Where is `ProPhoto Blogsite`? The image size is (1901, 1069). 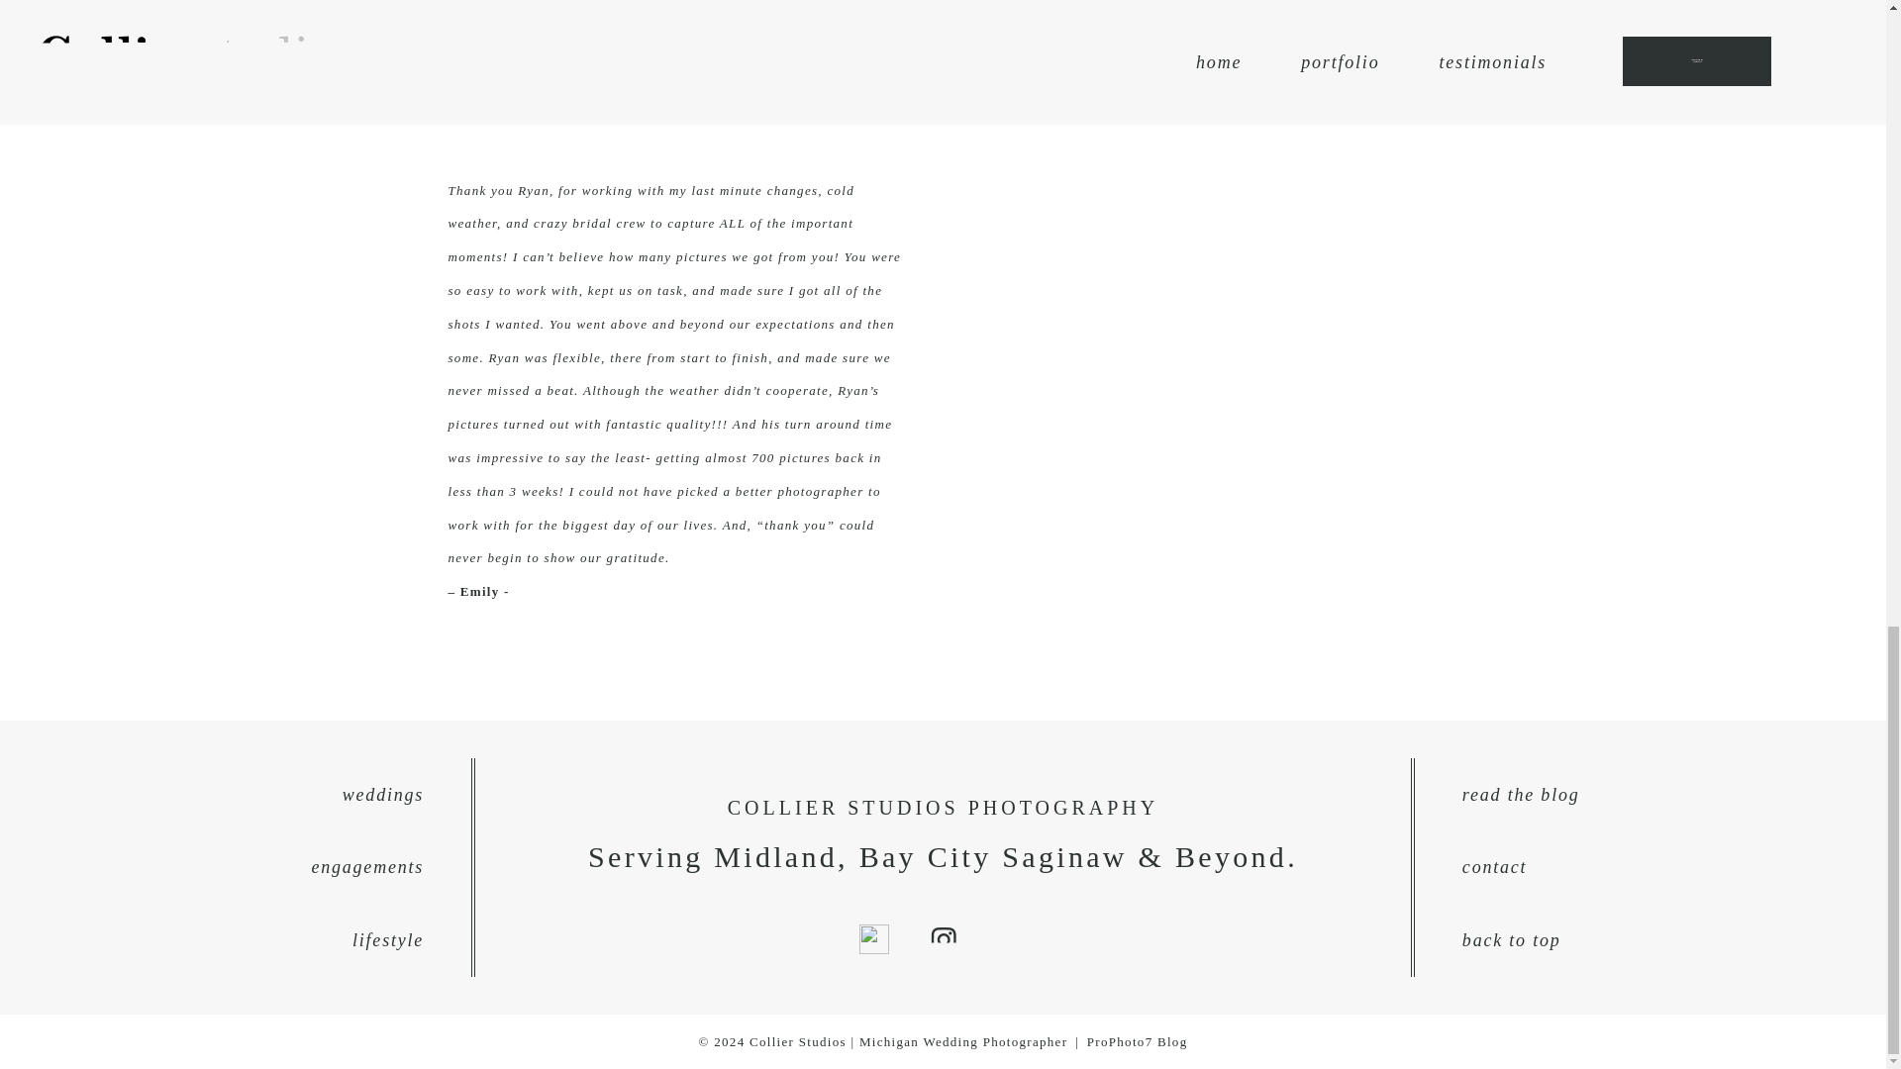
ProPhoto Blogsite is located at coordinates (1138, 1041).